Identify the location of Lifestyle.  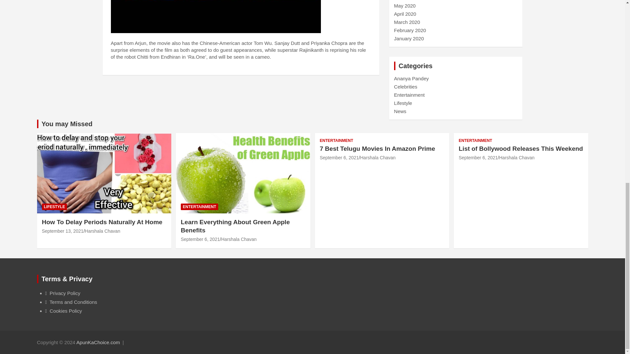
(403, 103).